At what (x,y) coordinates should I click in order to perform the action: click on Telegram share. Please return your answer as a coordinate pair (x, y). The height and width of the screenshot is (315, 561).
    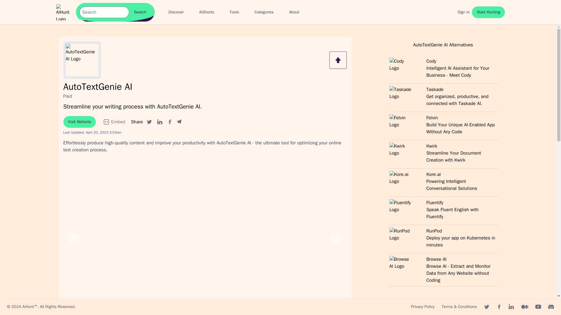
    Looking at the image, I should click on (179, 122).